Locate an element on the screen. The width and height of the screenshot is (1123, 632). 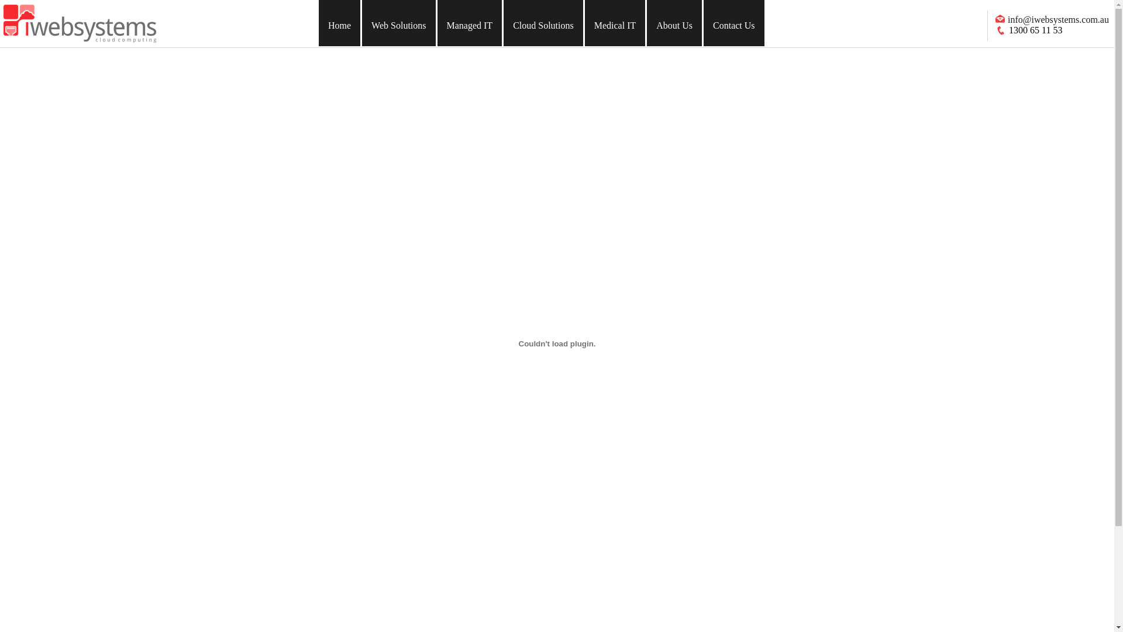
info@iwebsystems.com.au is located at coordinates (1059, 20).